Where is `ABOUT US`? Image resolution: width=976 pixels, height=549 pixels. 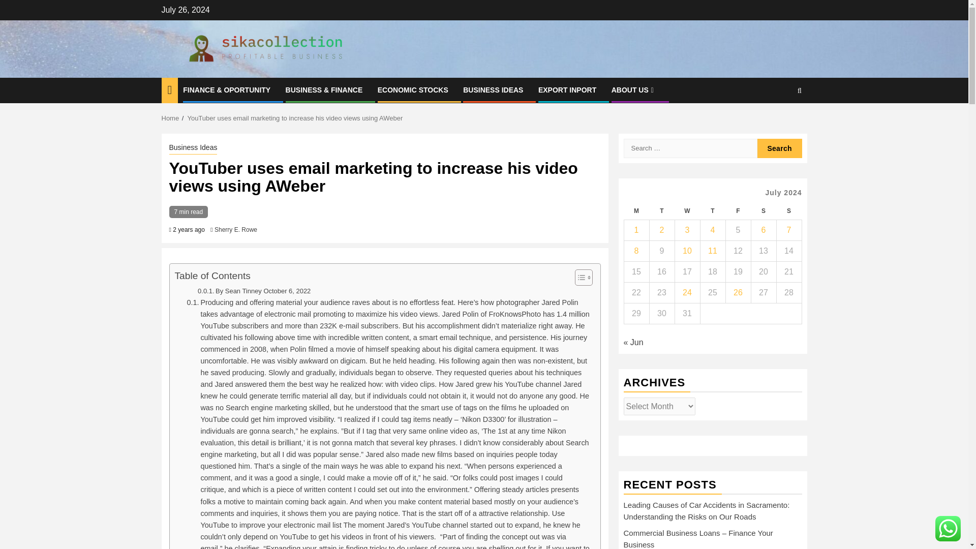 ABOUT US is located at coordinates (633, 89).